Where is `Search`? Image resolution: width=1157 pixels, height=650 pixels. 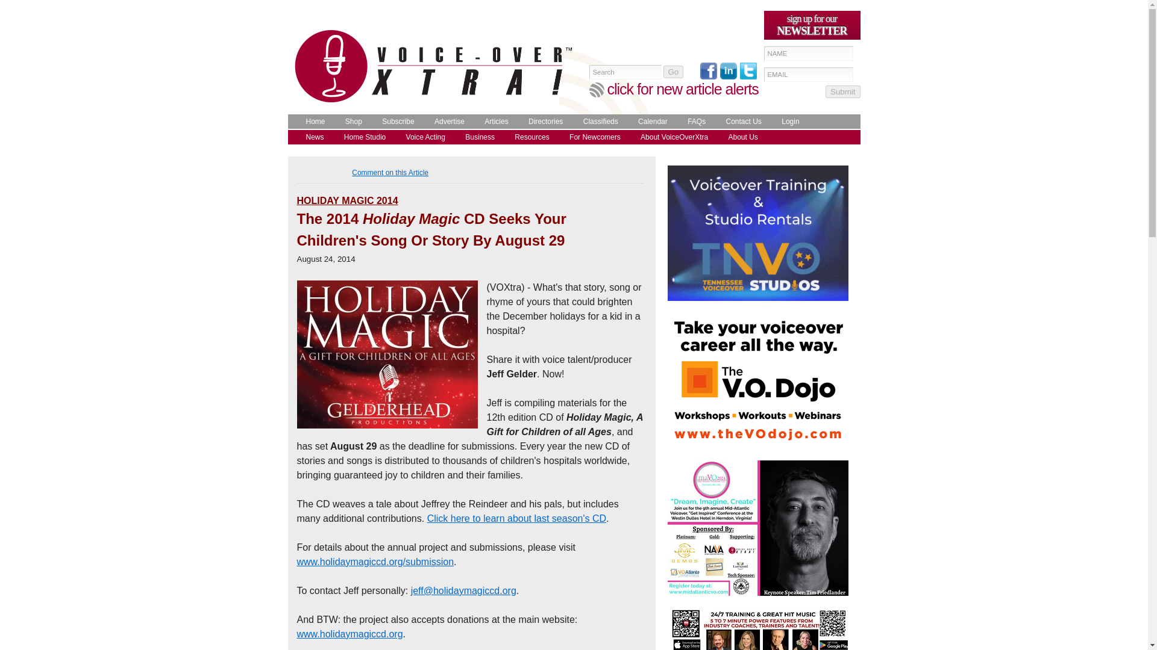 Search is located at coordinates (626, 72).